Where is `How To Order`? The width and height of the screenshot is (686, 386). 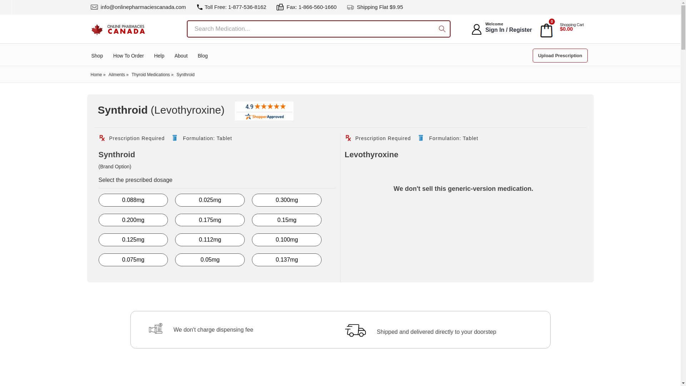
How To Order is located at coordinates (129, 56).